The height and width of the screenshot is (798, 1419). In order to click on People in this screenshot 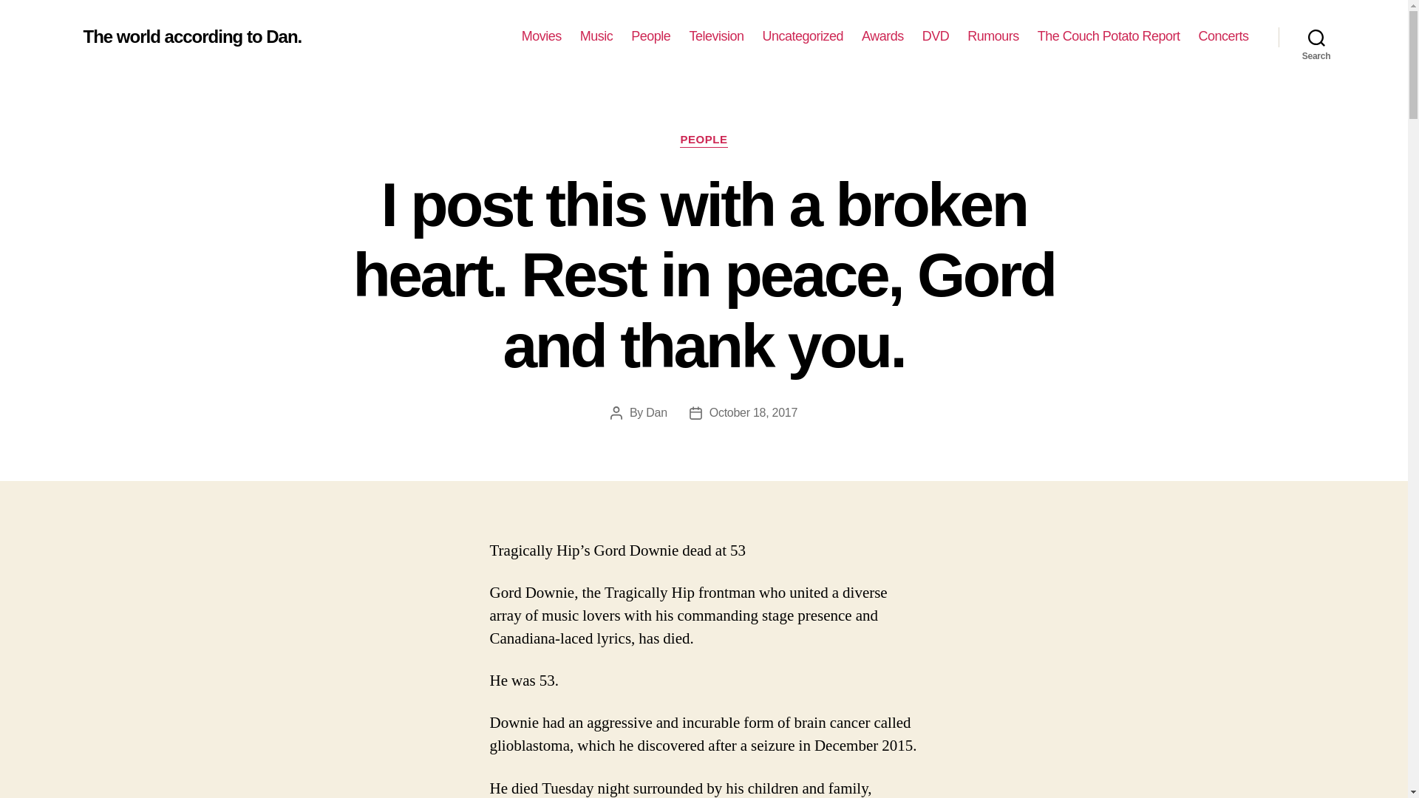, I will do `click(650, 36)`.